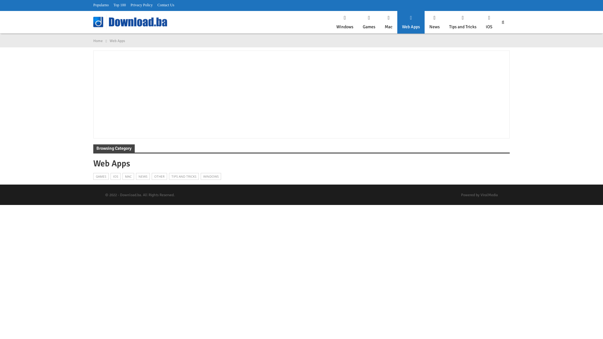  What do you see at coordinates (143, 176) in the screenshot?
I see `NEWS` at bounding box center [143, 176].